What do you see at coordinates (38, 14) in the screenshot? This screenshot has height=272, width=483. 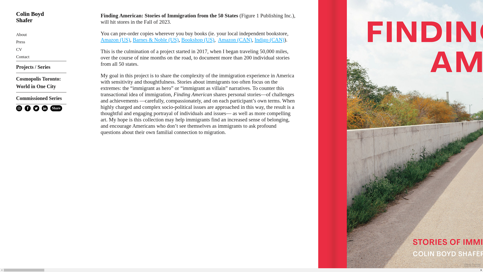 I see `Colin Boyd Shafer` at bounding box center [38, 14].